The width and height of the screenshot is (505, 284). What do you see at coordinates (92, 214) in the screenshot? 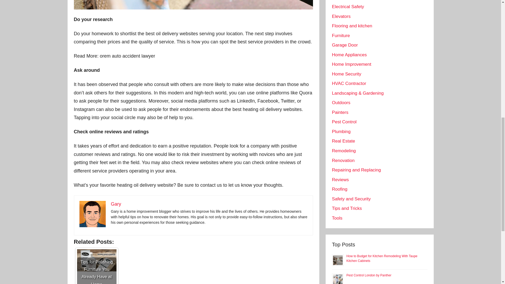
I see `Gary Anderson` at bounding box center [92, 214].